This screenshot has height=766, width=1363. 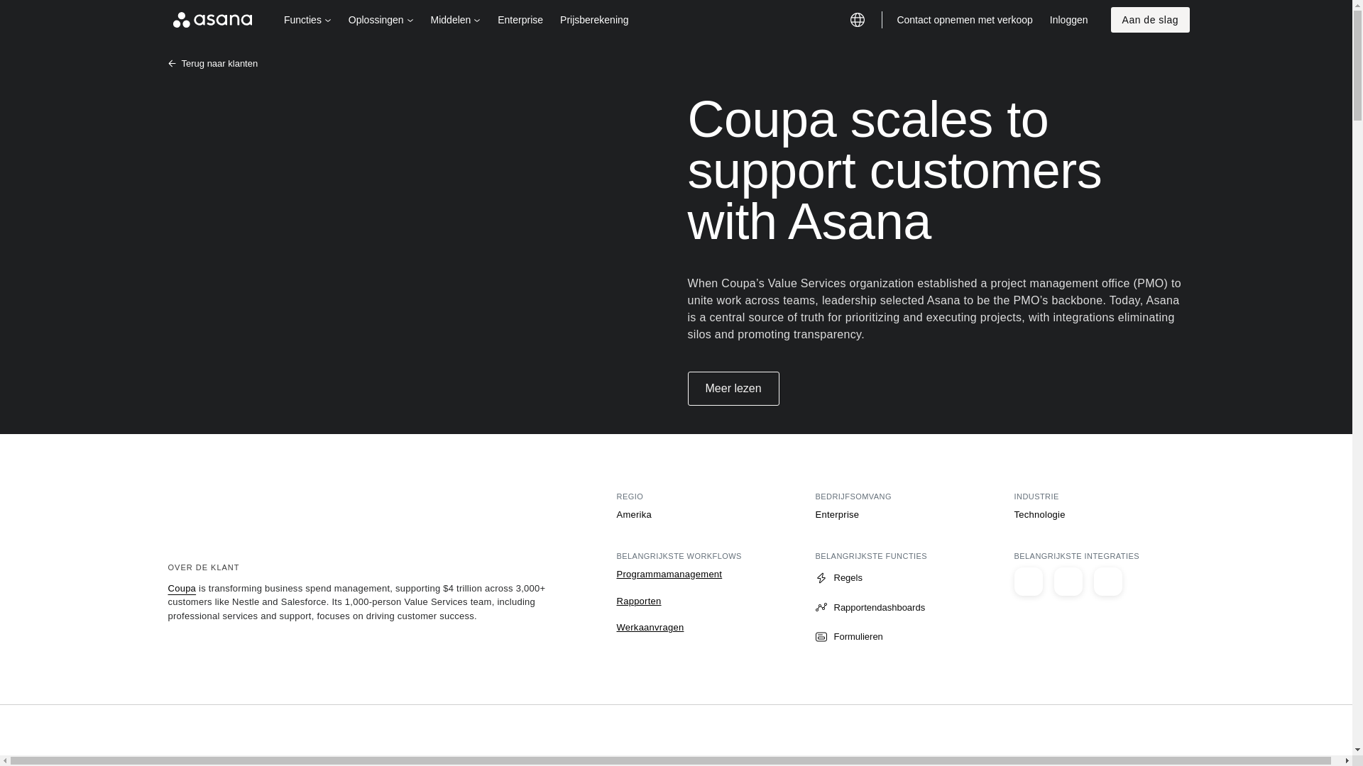 I want to click on Contact opnemen met verkoop, so click(x=964, y=20).